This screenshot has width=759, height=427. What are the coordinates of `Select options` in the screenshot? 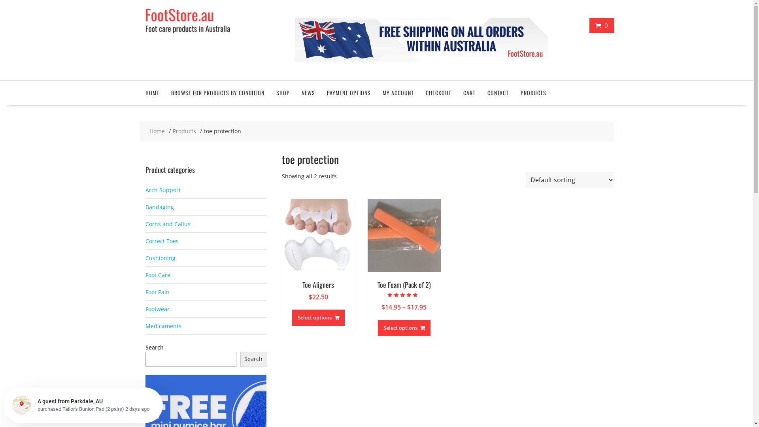 It's located at (404, 328).